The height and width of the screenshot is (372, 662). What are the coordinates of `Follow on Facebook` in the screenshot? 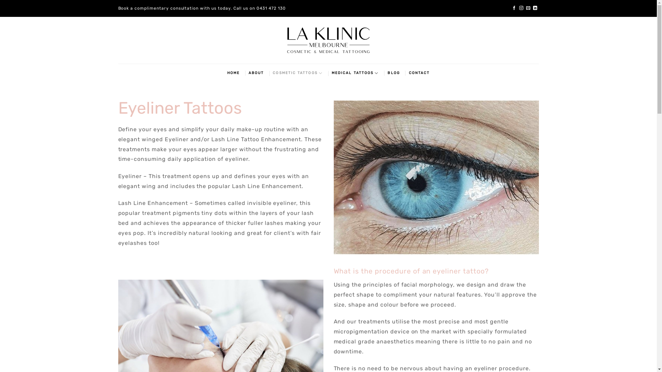 It's located at (514, 8).